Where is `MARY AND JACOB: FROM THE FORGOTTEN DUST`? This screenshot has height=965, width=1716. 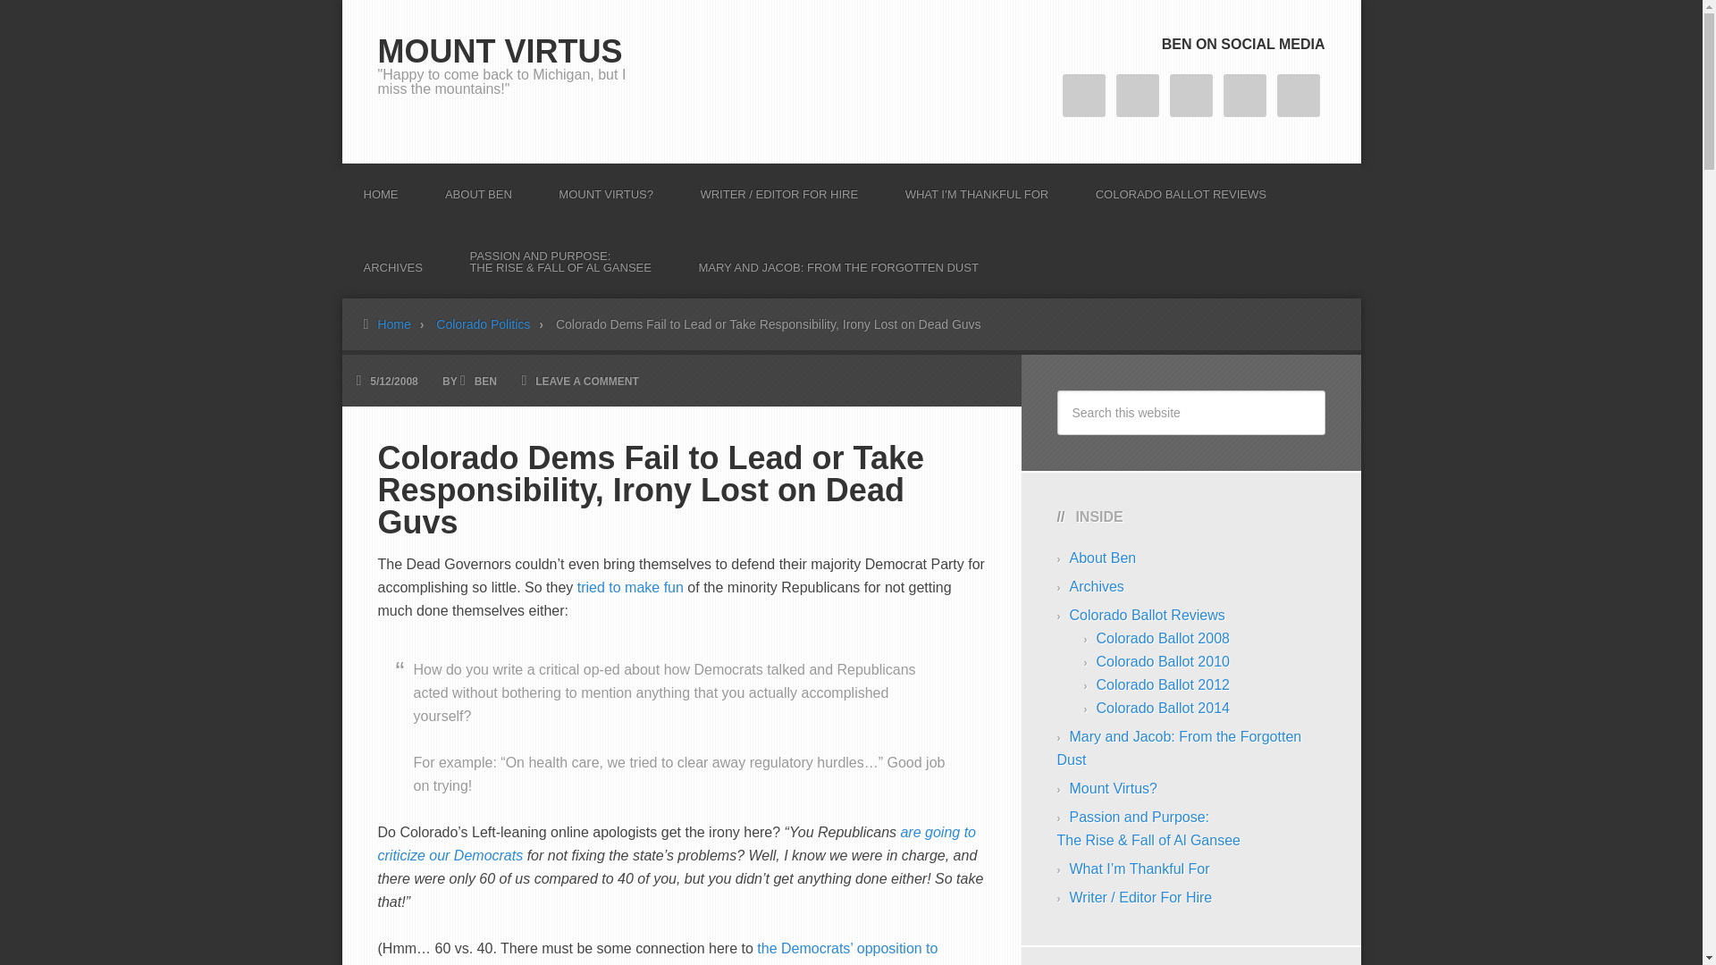 MARY AND JACOB: FROM THE FORGOTTEN DUST is located at coordinates (837, 261).